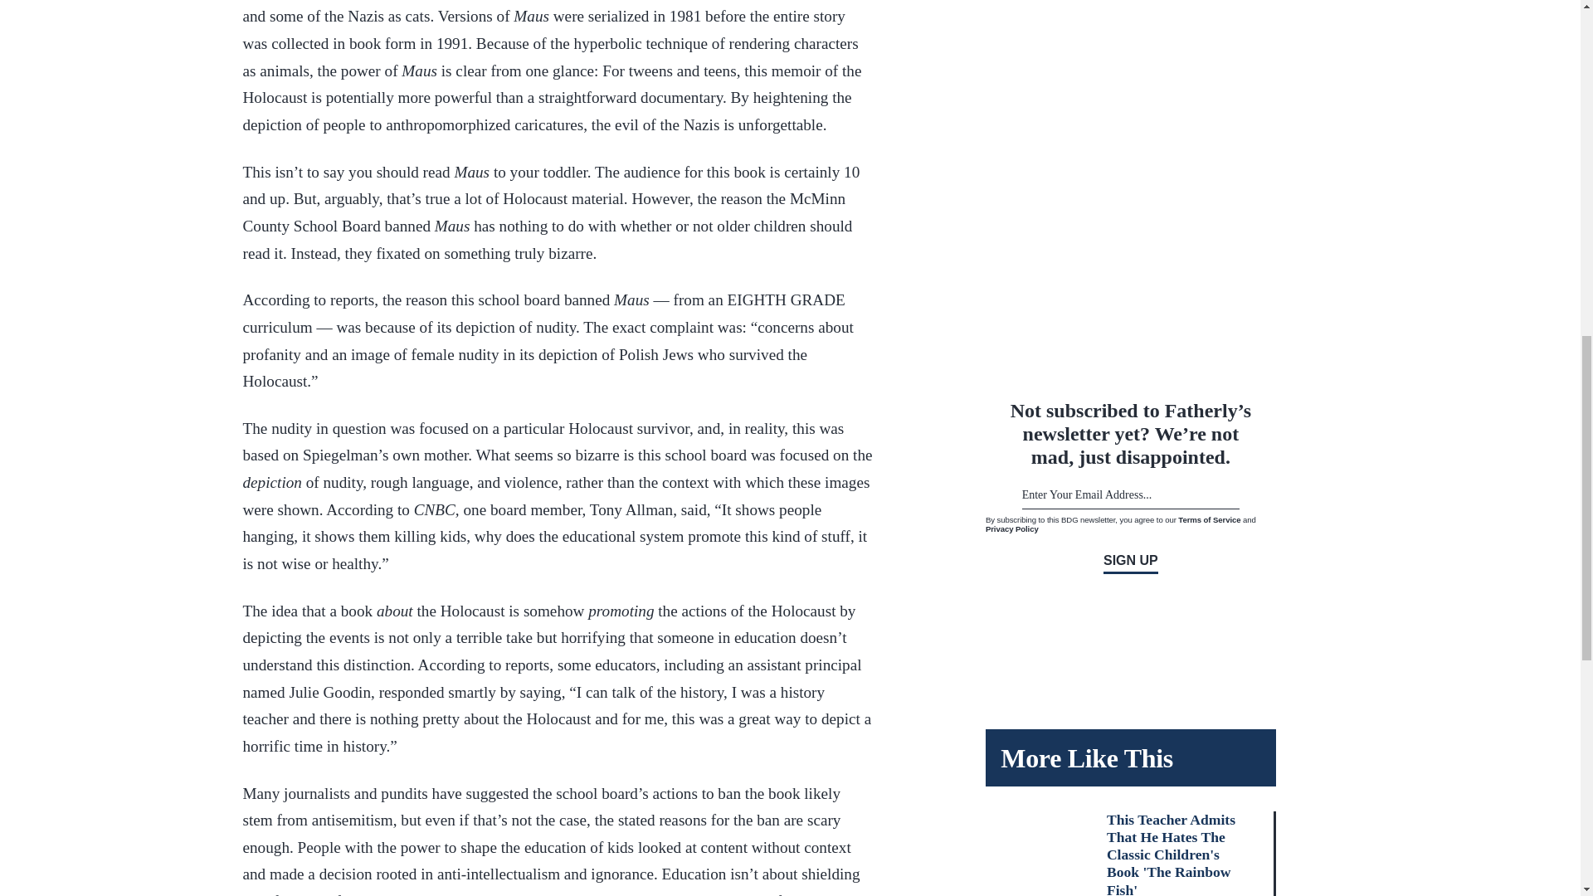  Describe the element at coordinates (1210, 518) in the screenshot. I see `Terms of Service` at that location.